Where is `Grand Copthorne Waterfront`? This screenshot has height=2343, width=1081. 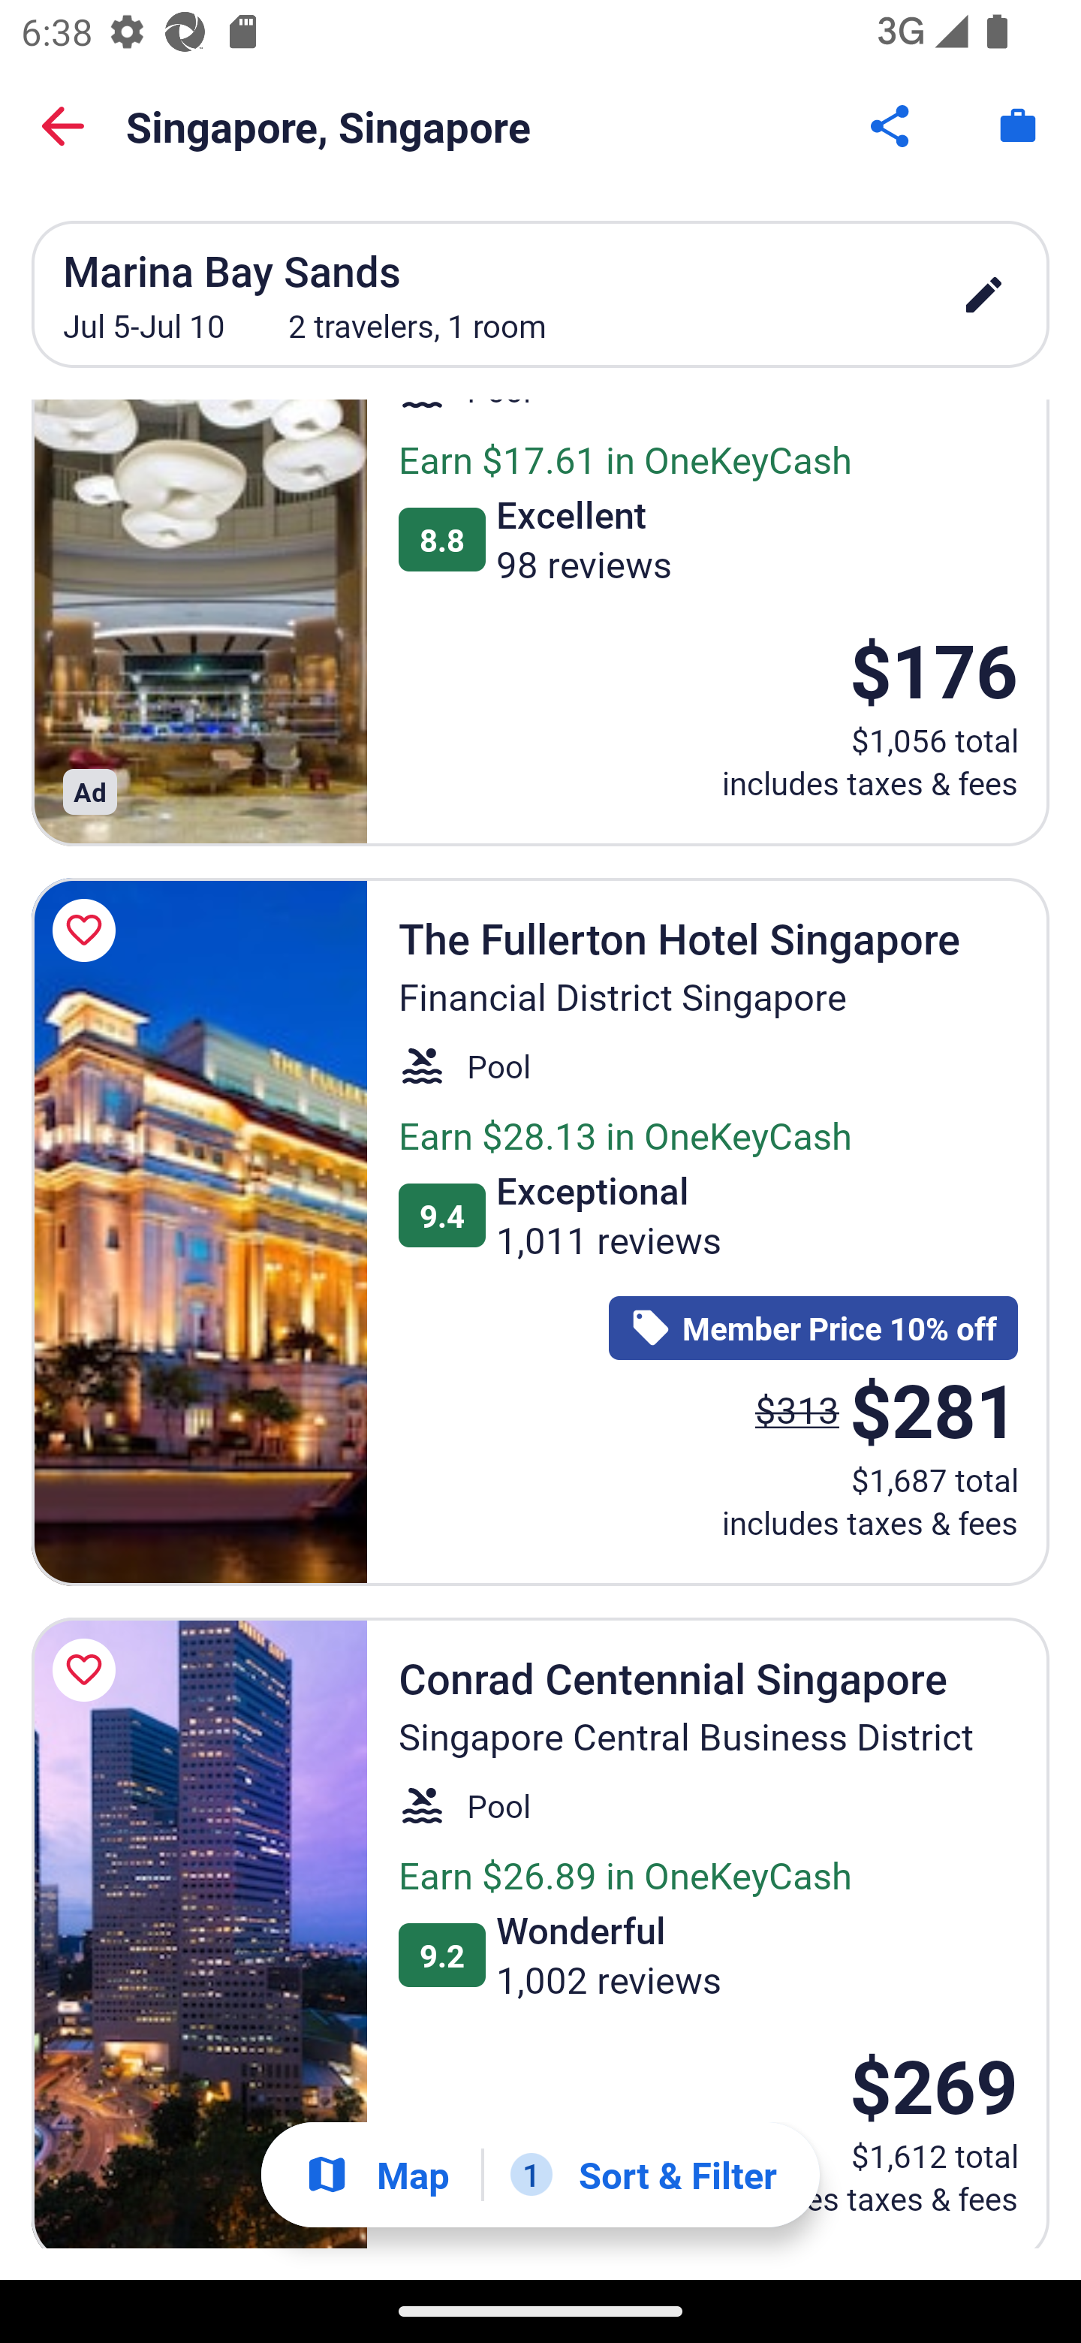 Grand Copthorne Waterfront is located at coordinates (199, 623).